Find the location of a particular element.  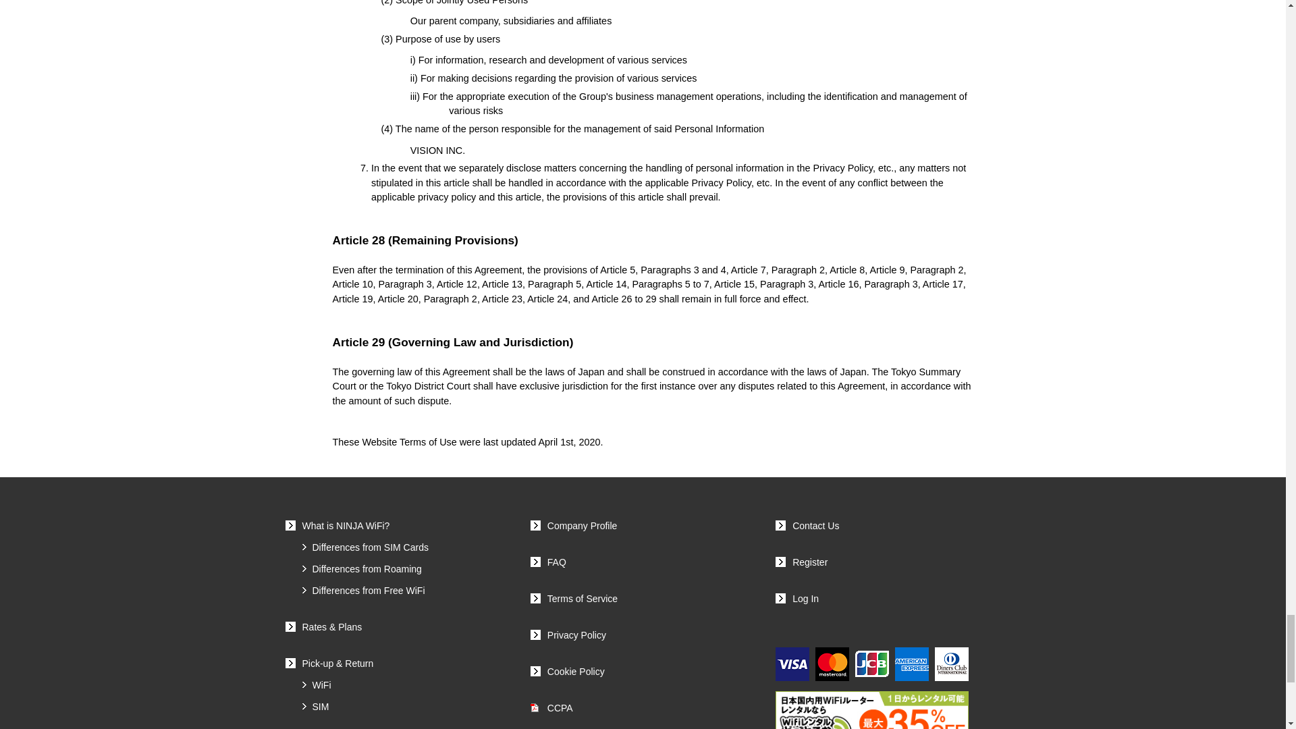

Contact Us is located at coordinates (807, 526).